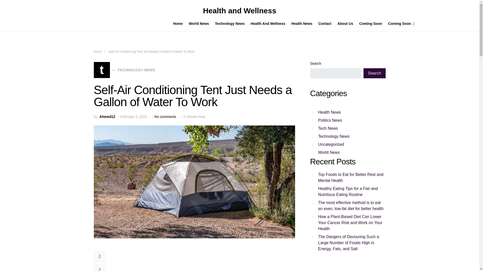 The height and width of the screenshot is (271, 483). Describe the element at coordinates (345, 24) in the screenshot. I see `About Us` at that location.